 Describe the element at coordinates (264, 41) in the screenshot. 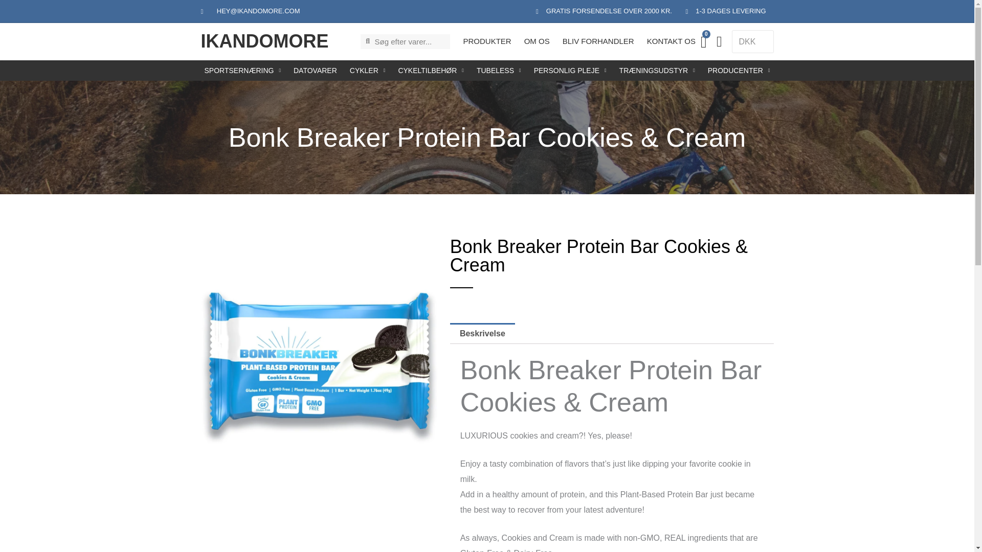

I see `IKANDOMORE` at that location.